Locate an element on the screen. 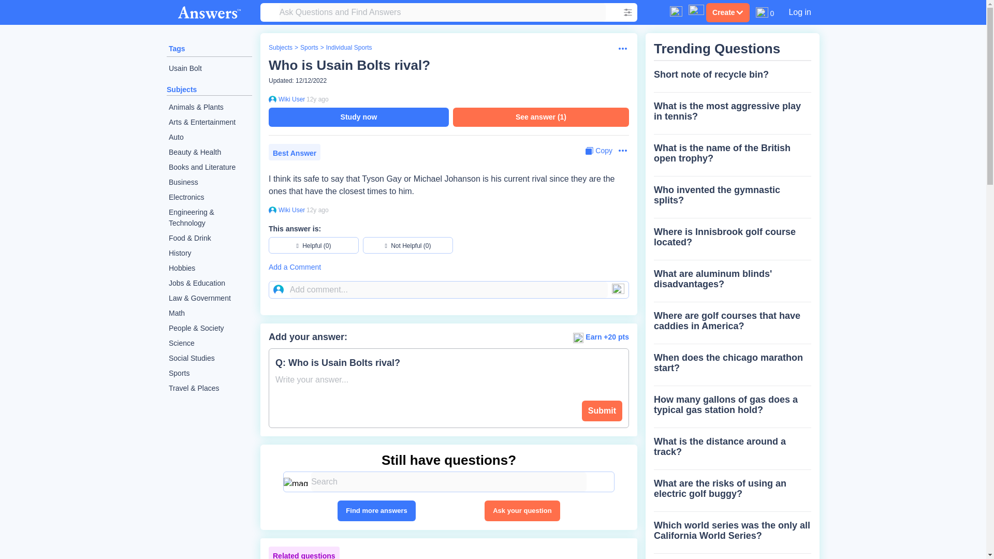 This screenshot has height=559, width=994. Math is located at coordinates (209, 313).